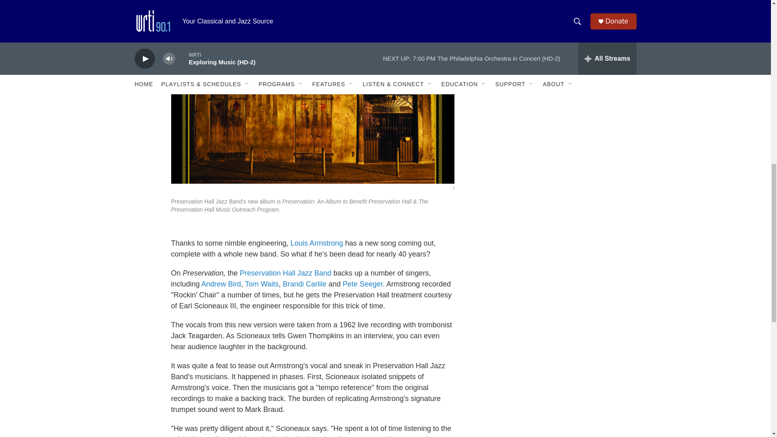 The width and height of the screenshot is (777, 437). Describe the element at coordinates (567, 312) in the screenshot. I see `3rd party ad content` at that location.